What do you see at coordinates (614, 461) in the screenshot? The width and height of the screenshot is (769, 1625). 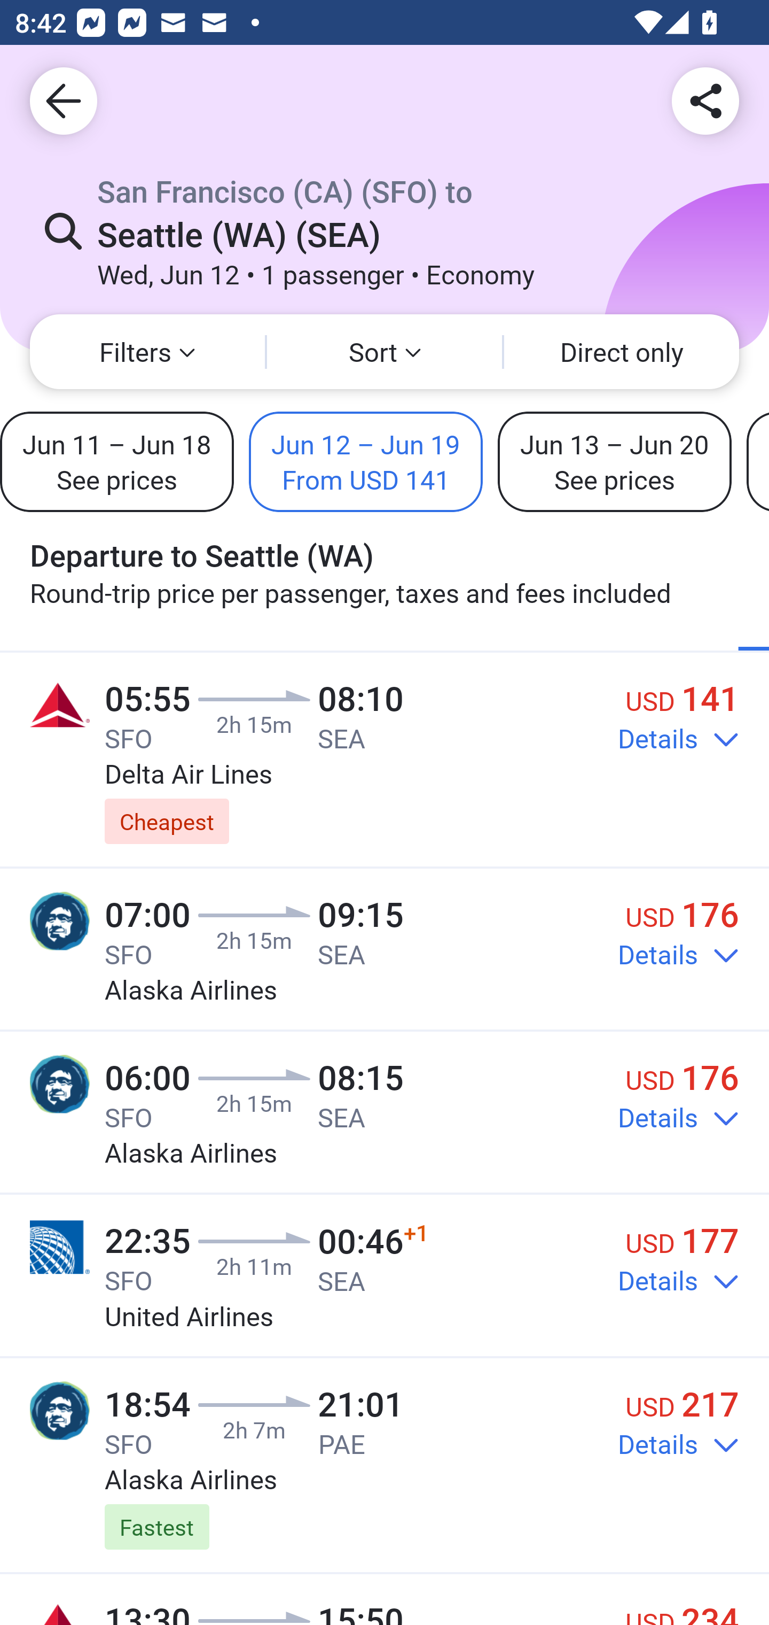 I see `Jun 13 – Jun 20 See prices` at bounding box center [614, 461].